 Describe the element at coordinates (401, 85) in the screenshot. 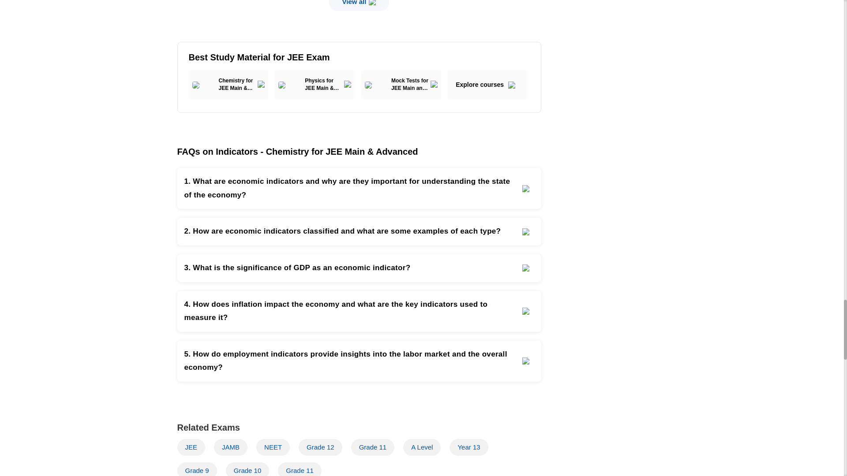

I see `Mock Tests for JEE Main and Advanced 2025` at that location.